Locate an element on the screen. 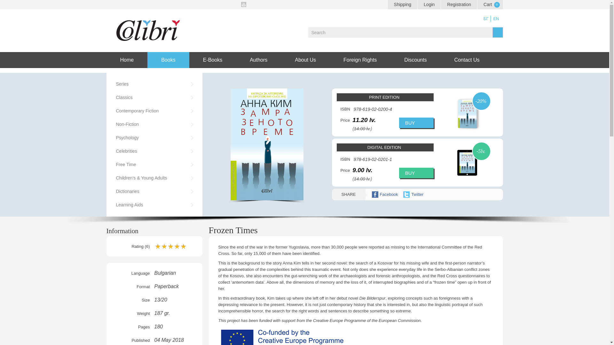 The image size is (614, 345). Cart 0 is located at coordinates (490, 4).